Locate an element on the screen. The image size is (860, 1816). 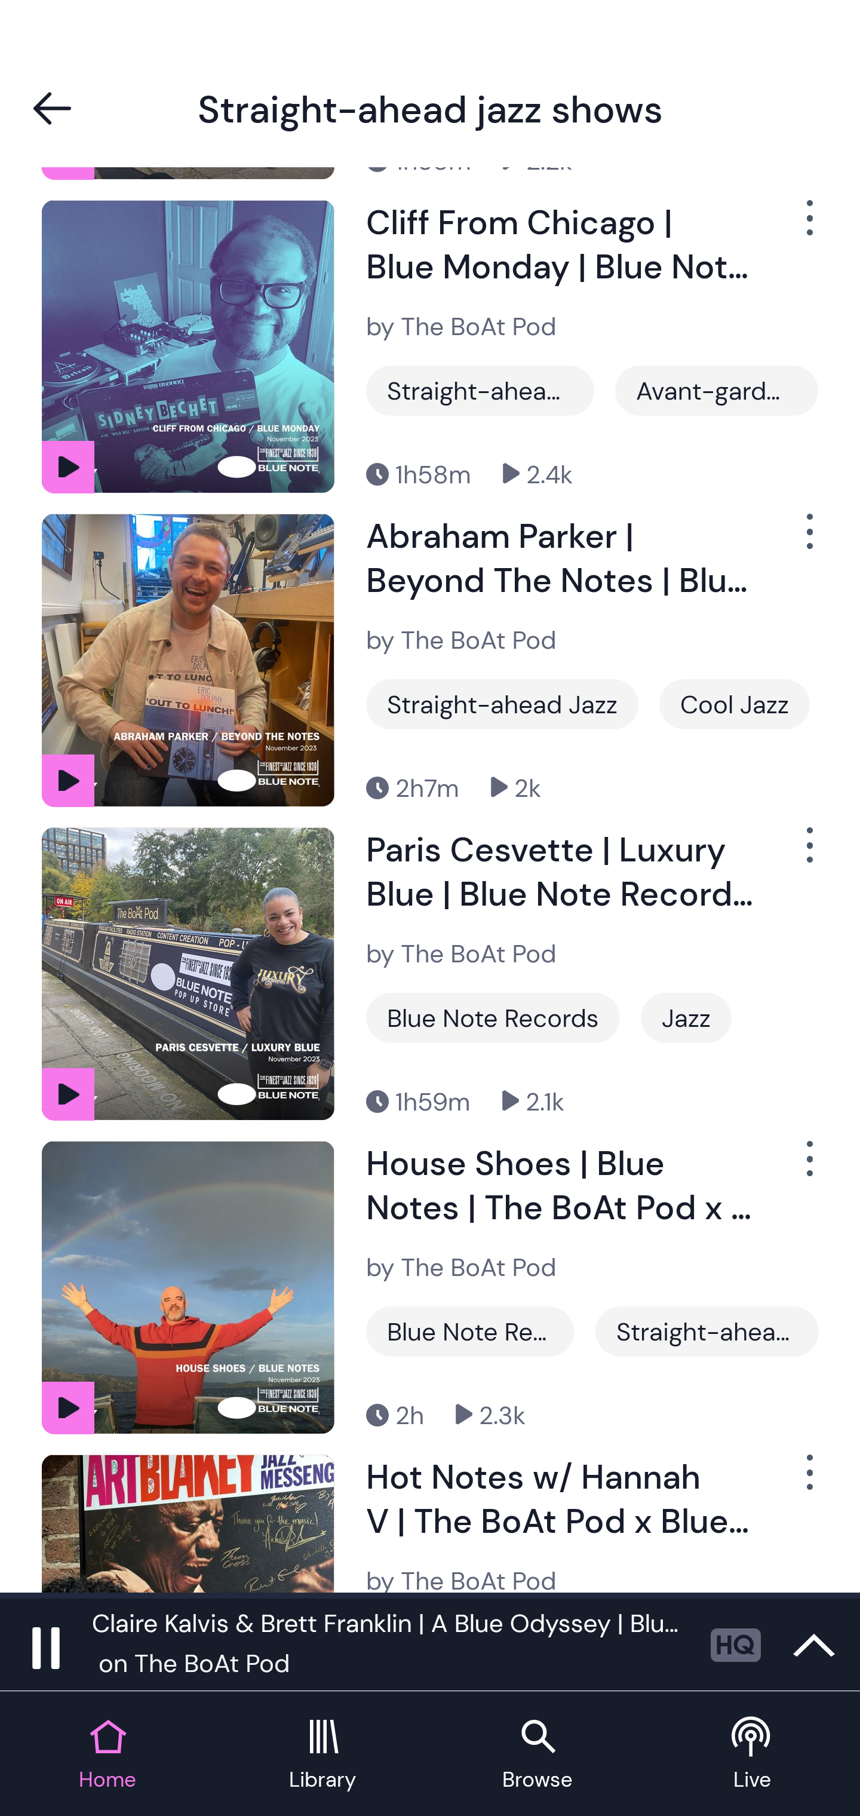
Blue Note Records is located at coordinates (469, 1331).